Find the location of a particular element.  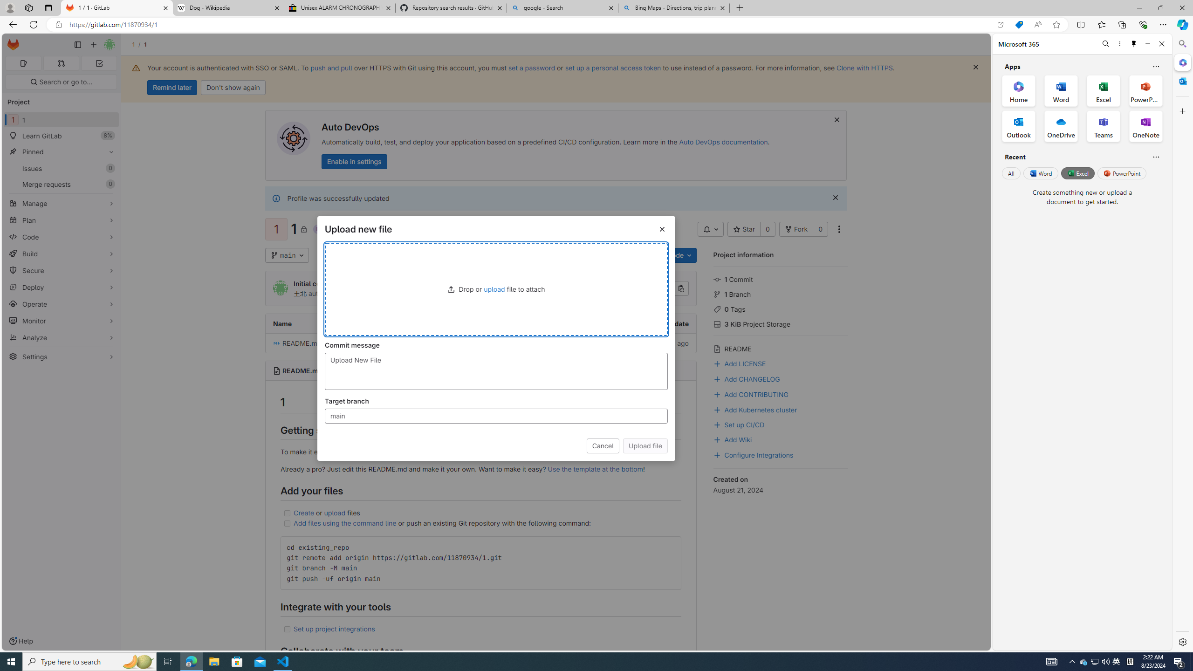

Create is located at coordinates (304, 513).